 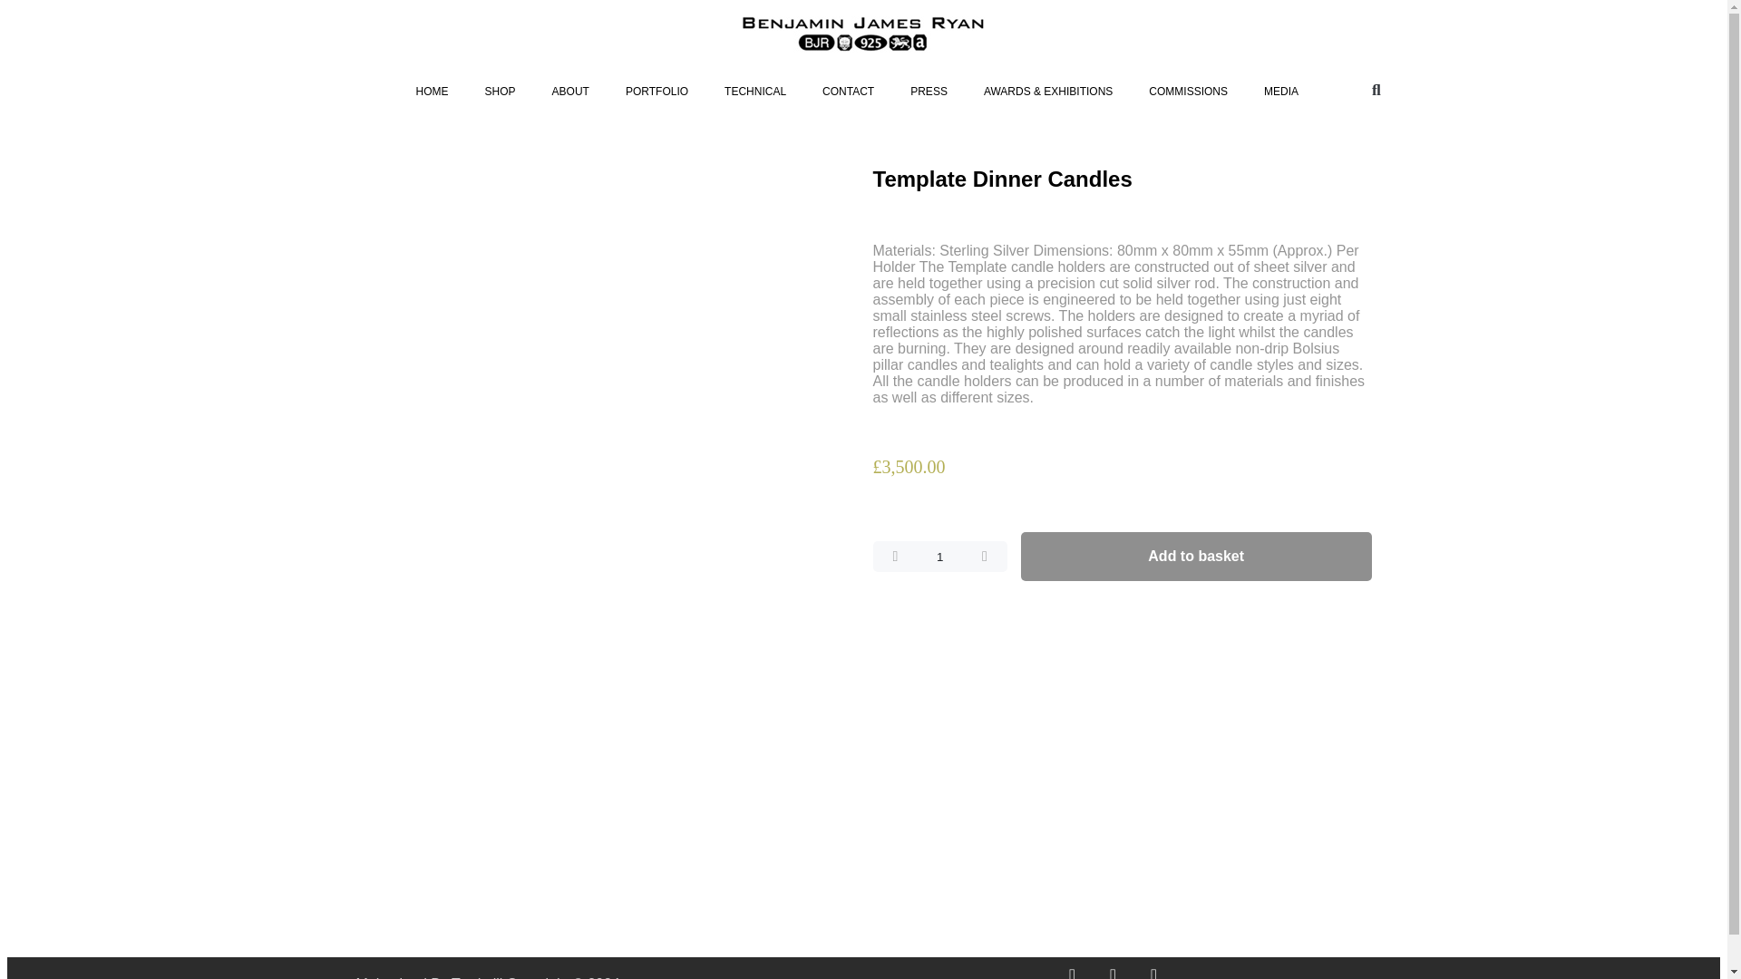 I want to click on PRESS, so click(x=929, y=91).